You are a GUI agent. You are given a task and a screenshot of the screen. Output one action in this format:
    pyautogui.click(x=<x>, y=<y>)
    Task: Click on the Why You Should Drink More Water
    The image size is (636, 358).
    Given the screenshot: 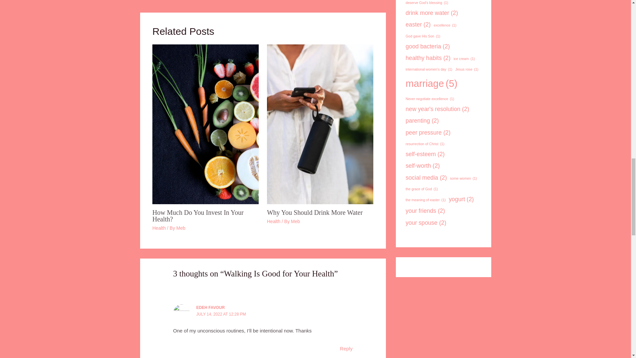 What is the action you would take?
    pyautogui.click(x=315, y=212)
    